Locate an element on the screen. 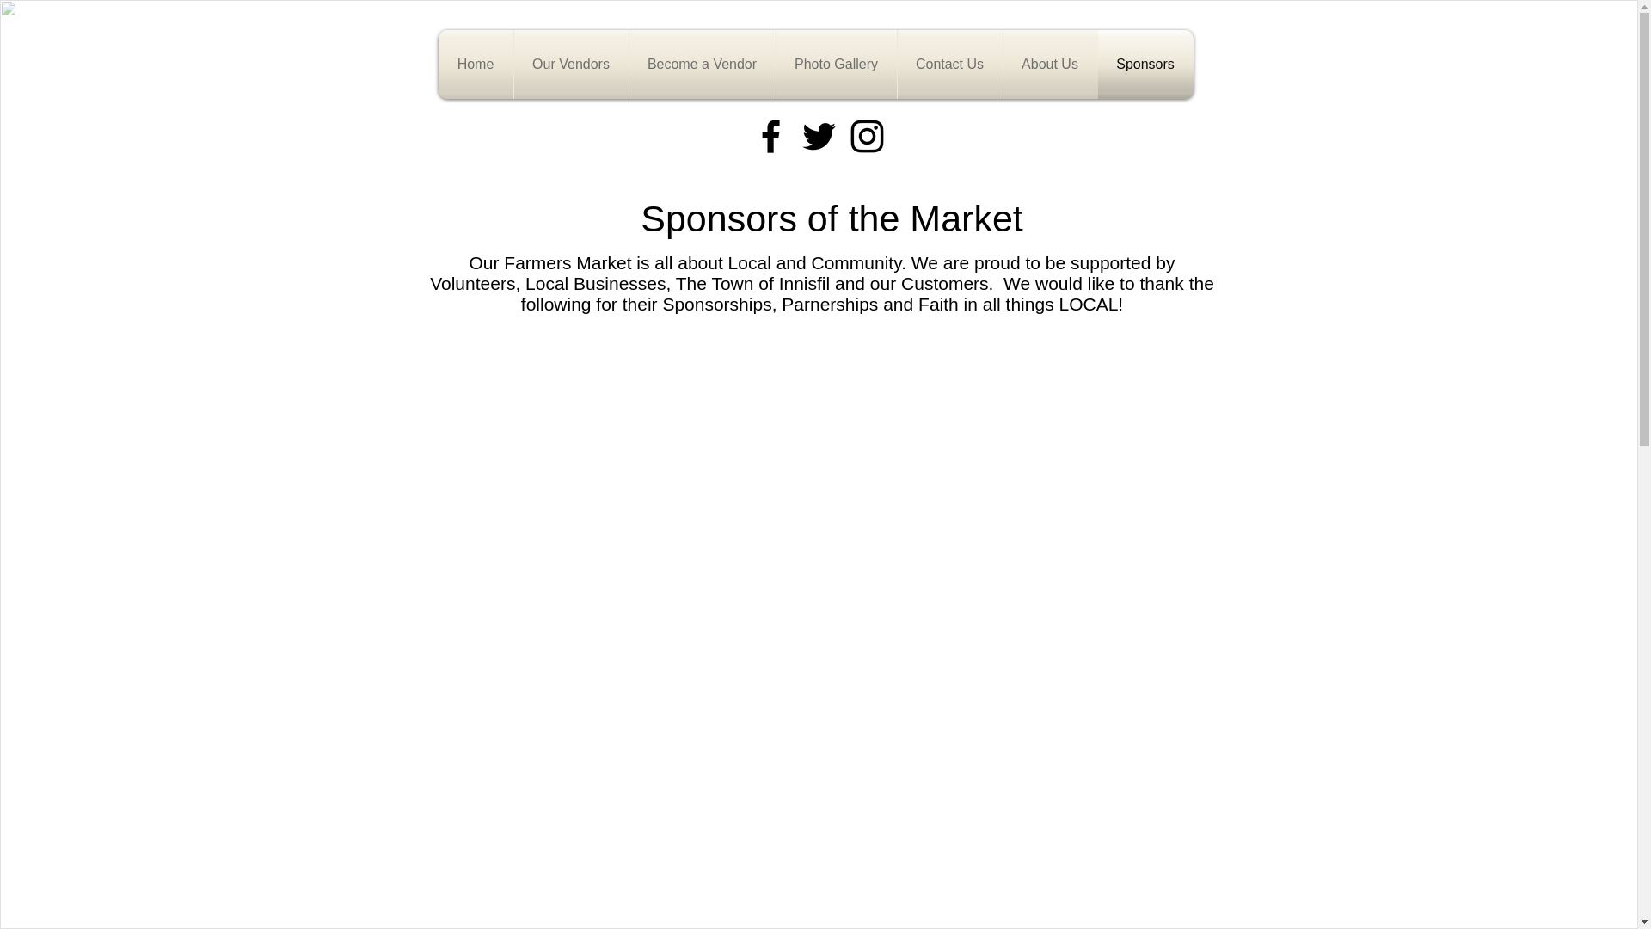 The width and height of the screenshot is (1651, 929). About Us is located at coordinates (1049, 64).